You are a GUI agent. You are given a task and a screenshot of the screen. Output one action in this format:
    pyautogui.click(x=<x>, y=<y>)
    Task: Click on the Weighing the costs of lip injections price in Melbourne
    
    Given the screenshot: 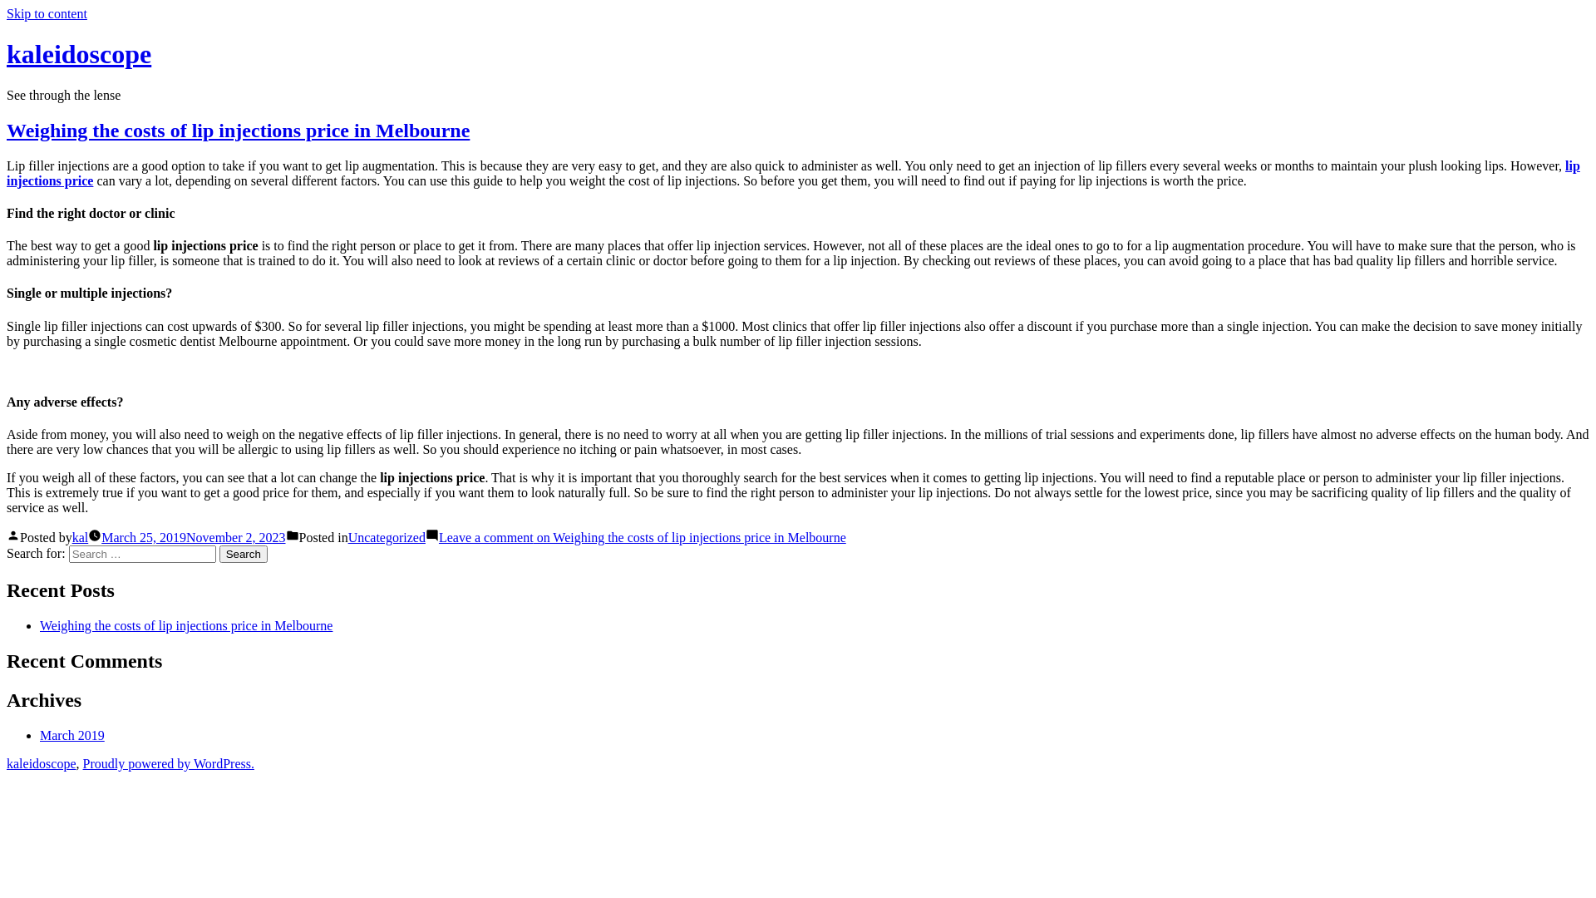 What is the action you would take?
    pyautogui.click(x=238, y=131)
    